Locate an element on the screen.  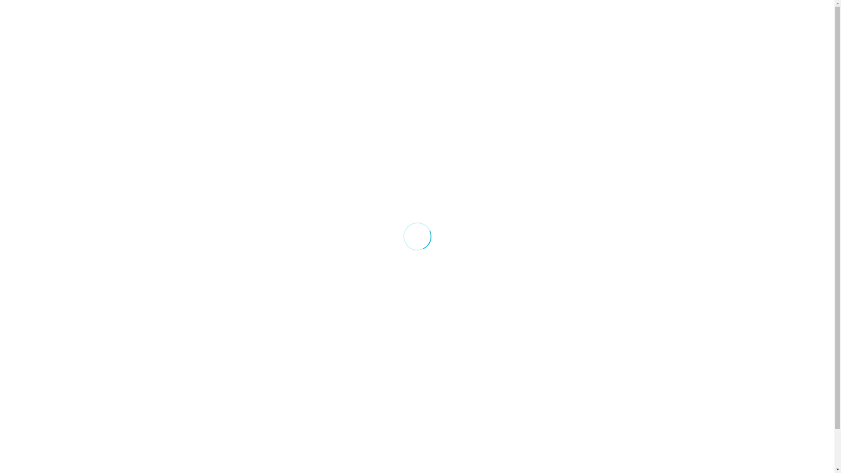
Students is located at coordinates (449, 385).